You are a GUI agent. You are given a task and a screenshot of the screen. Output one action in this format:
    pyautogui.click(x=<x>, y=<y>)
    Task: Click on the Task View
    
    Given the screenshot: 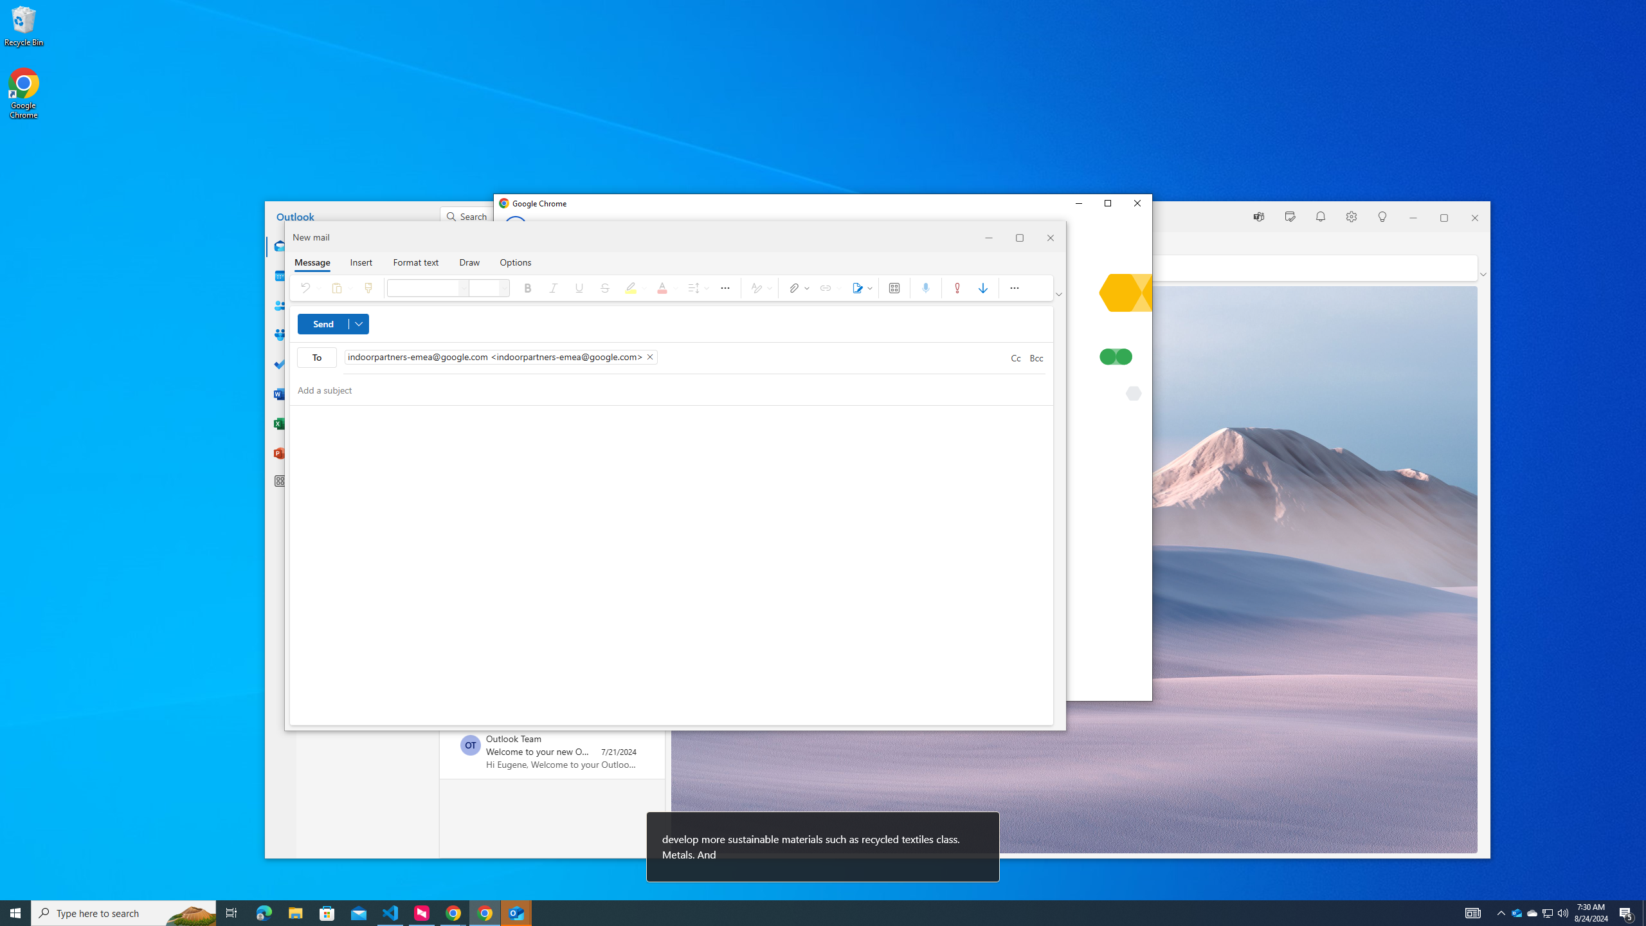 What is the action you would take?
    pyautogui.click(x=231, y=913)
    